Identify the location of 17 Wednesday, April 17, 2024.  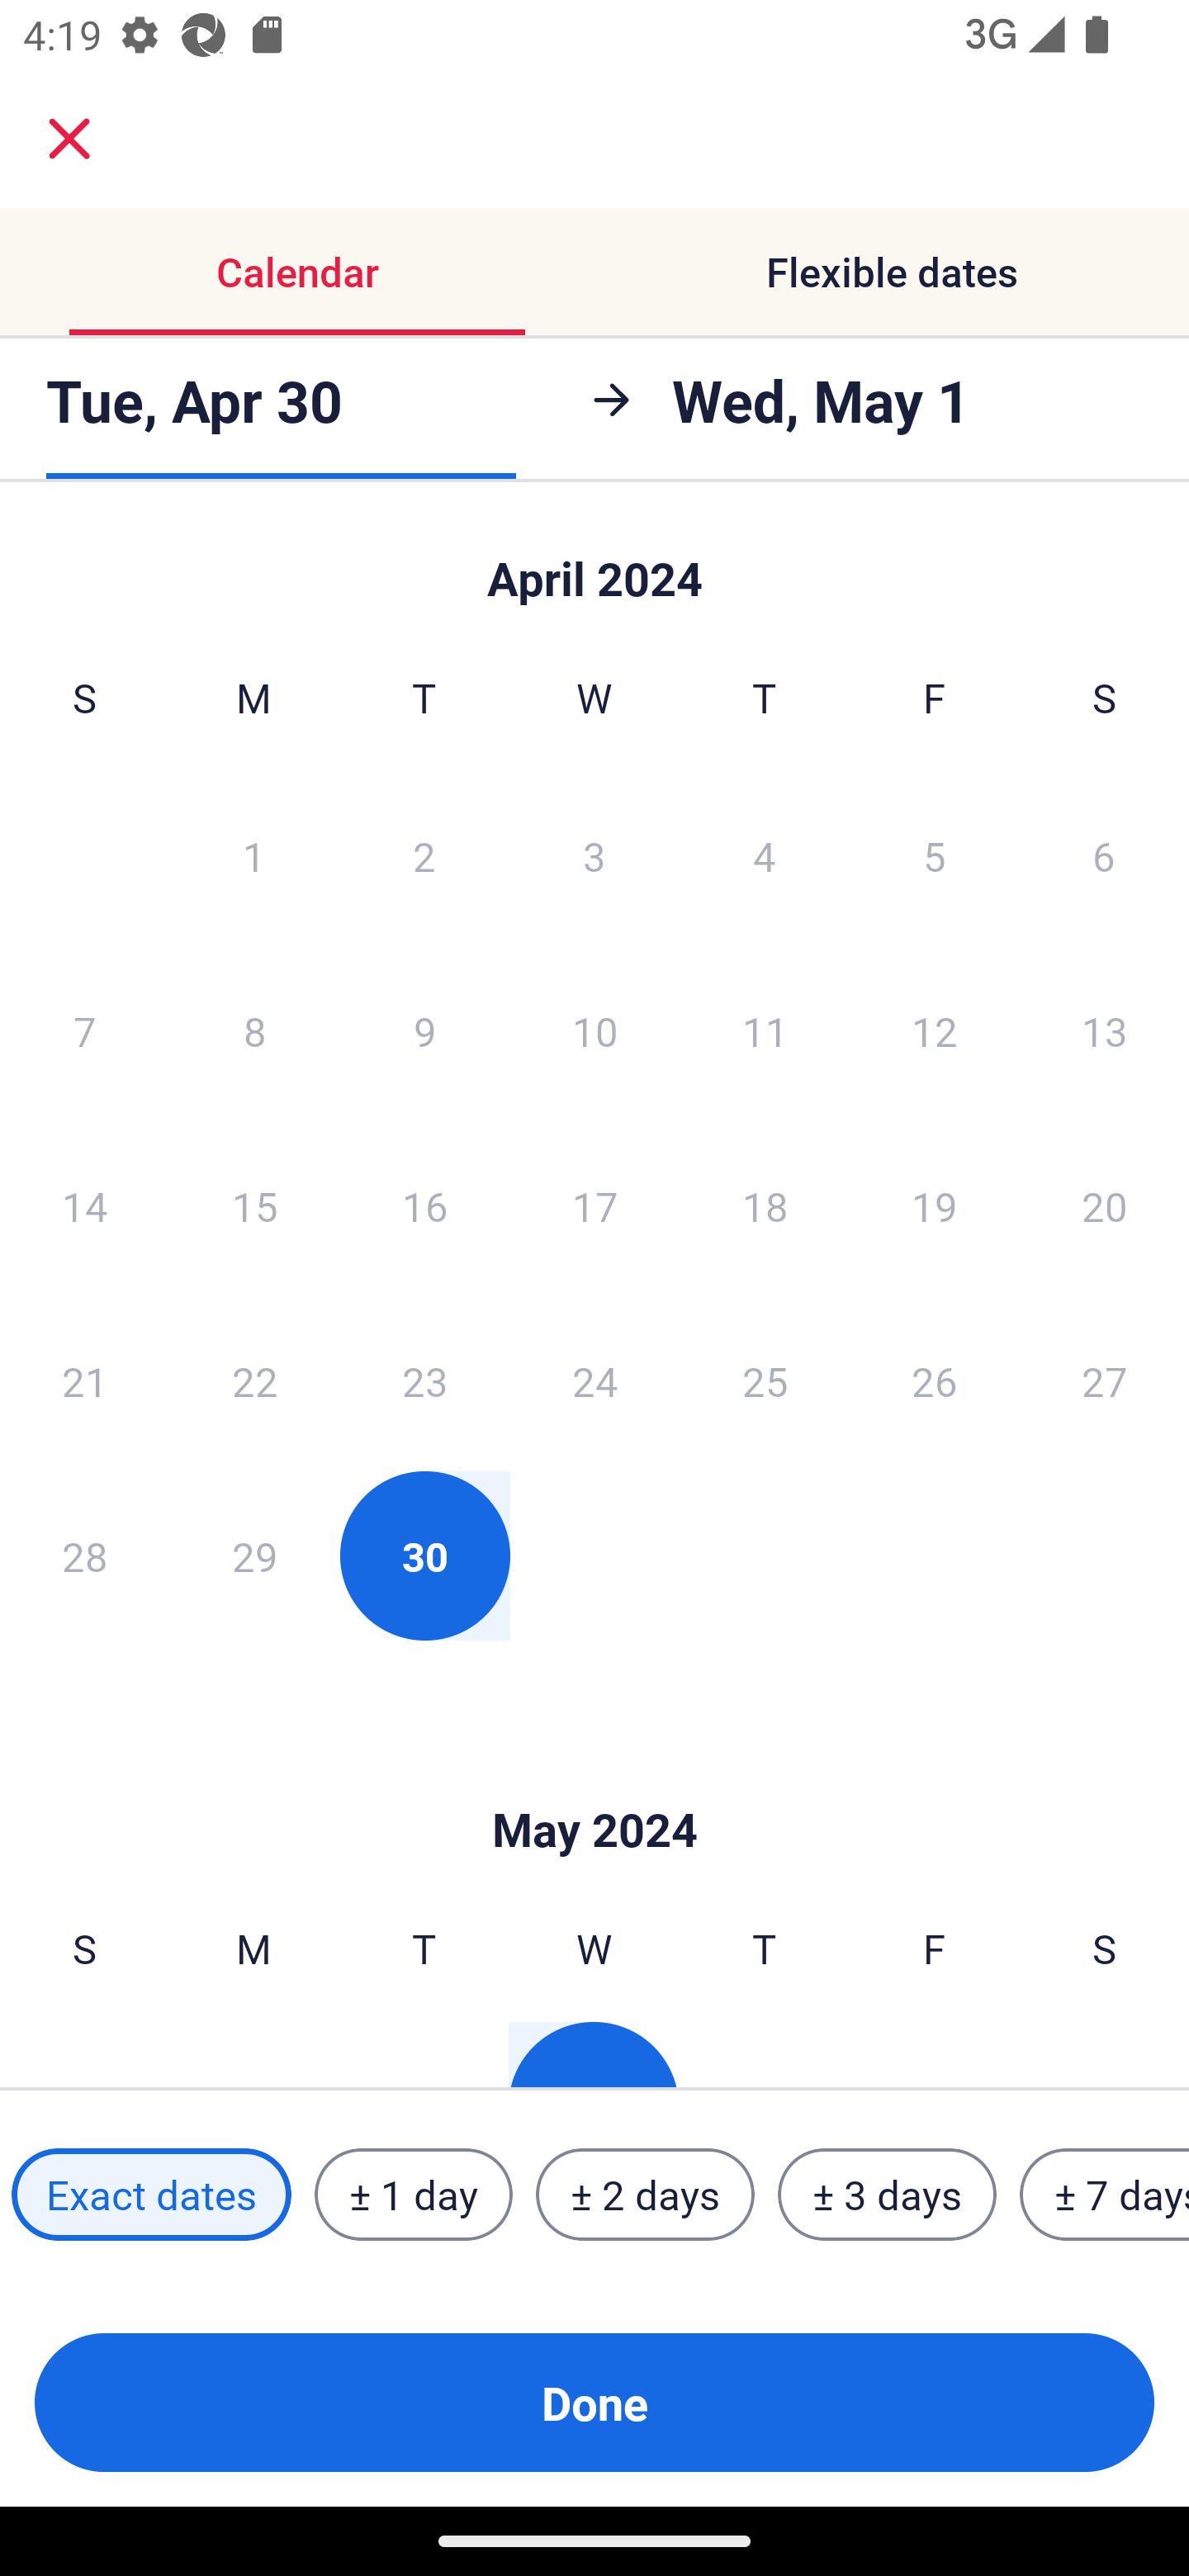
(594, 1205).